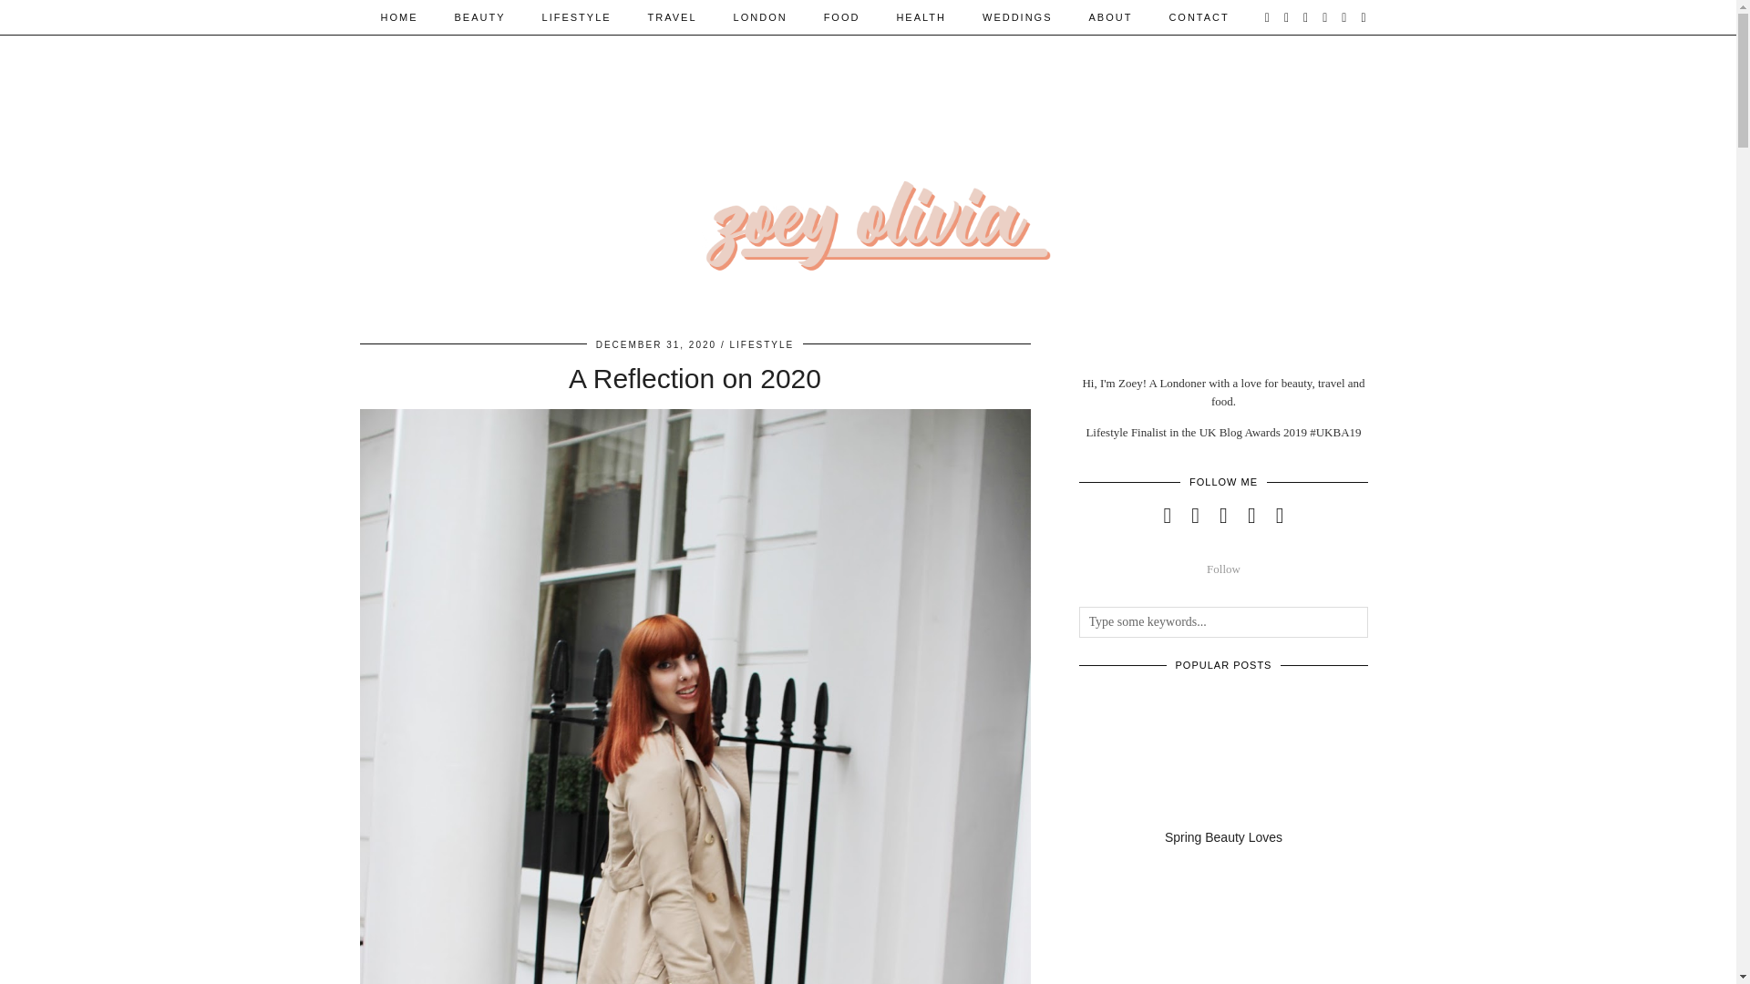 Image resolution: width=1750 pixels, height=984 pixels. I want to click on TRAVEL, so click(673, 16).